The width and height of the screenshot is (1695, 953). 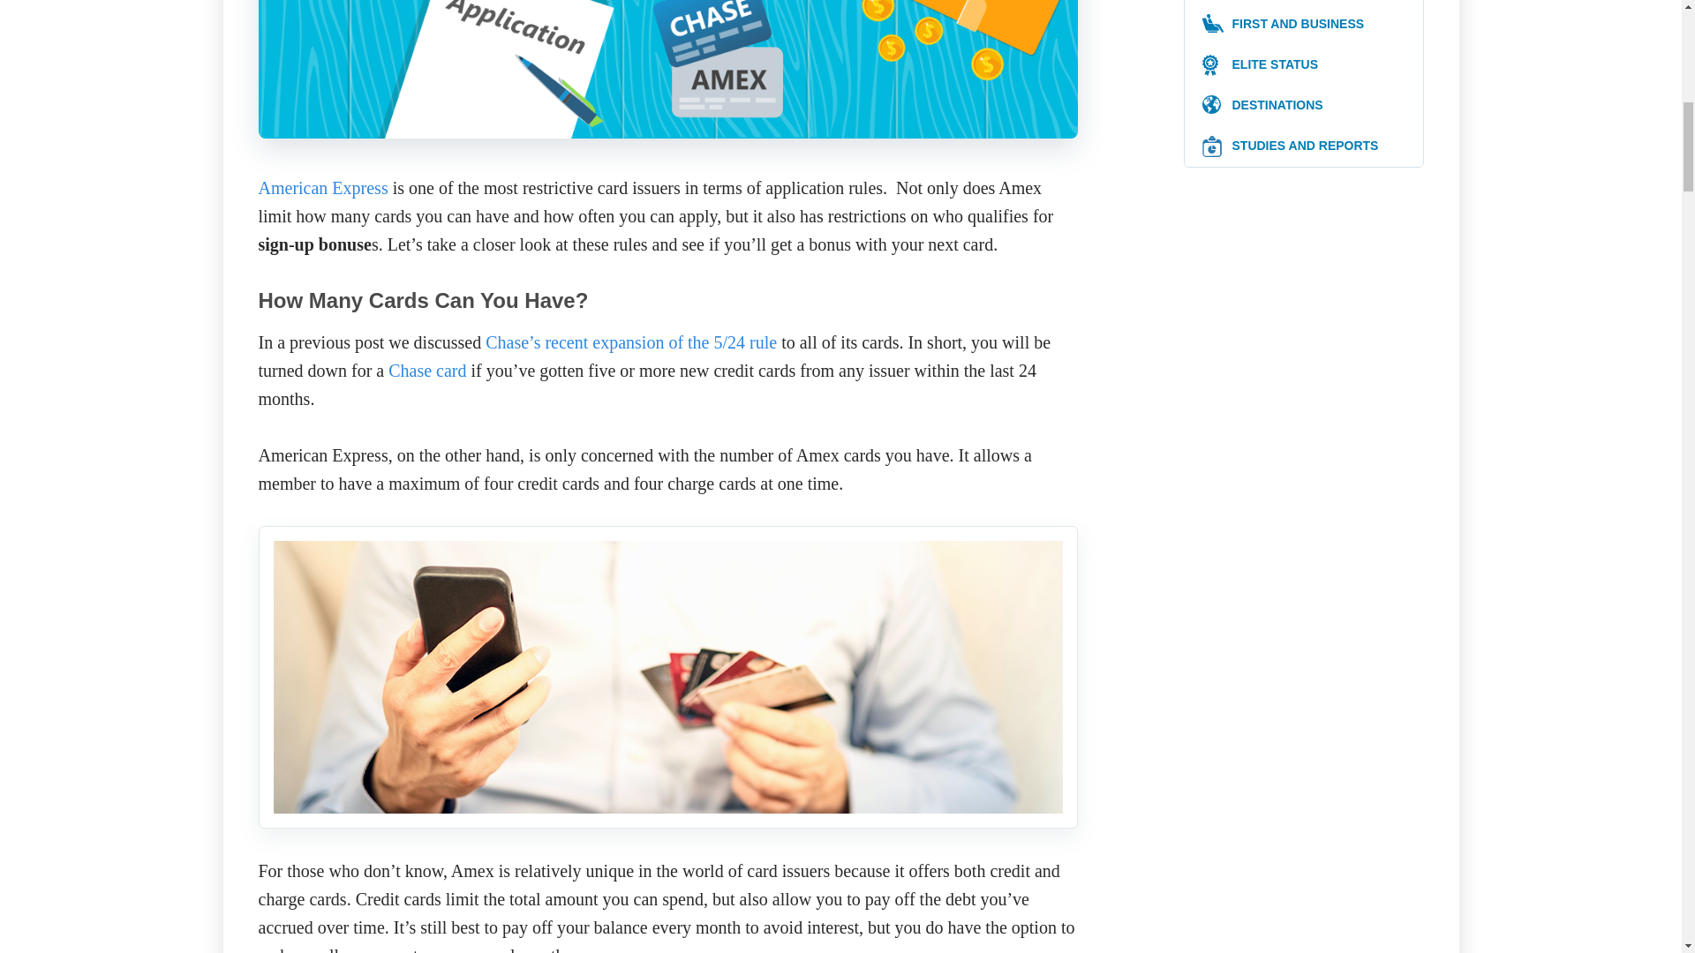 What do you see at coordinates (427, 371) in the screenshot?
I see `Chase card` at bounding box center [427, 371].